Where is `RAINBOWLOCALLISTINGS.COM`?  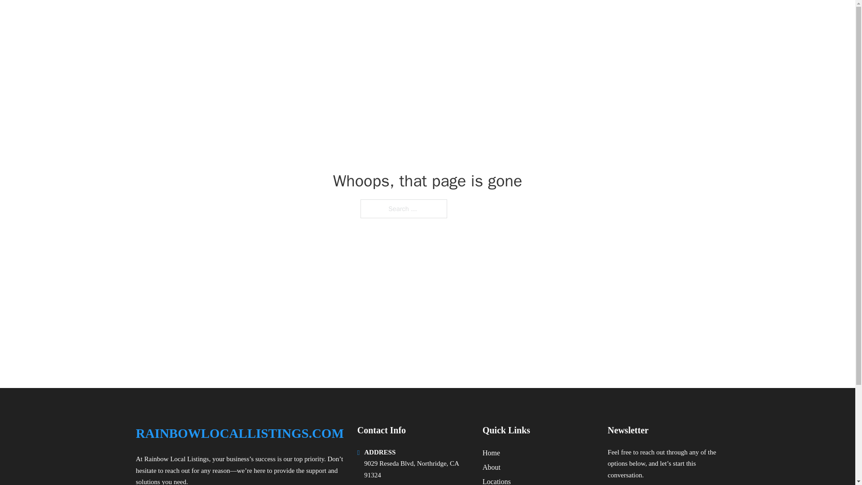 RAINBOWLOCALLISTINGS.COM is located at coordinates (239, 433).